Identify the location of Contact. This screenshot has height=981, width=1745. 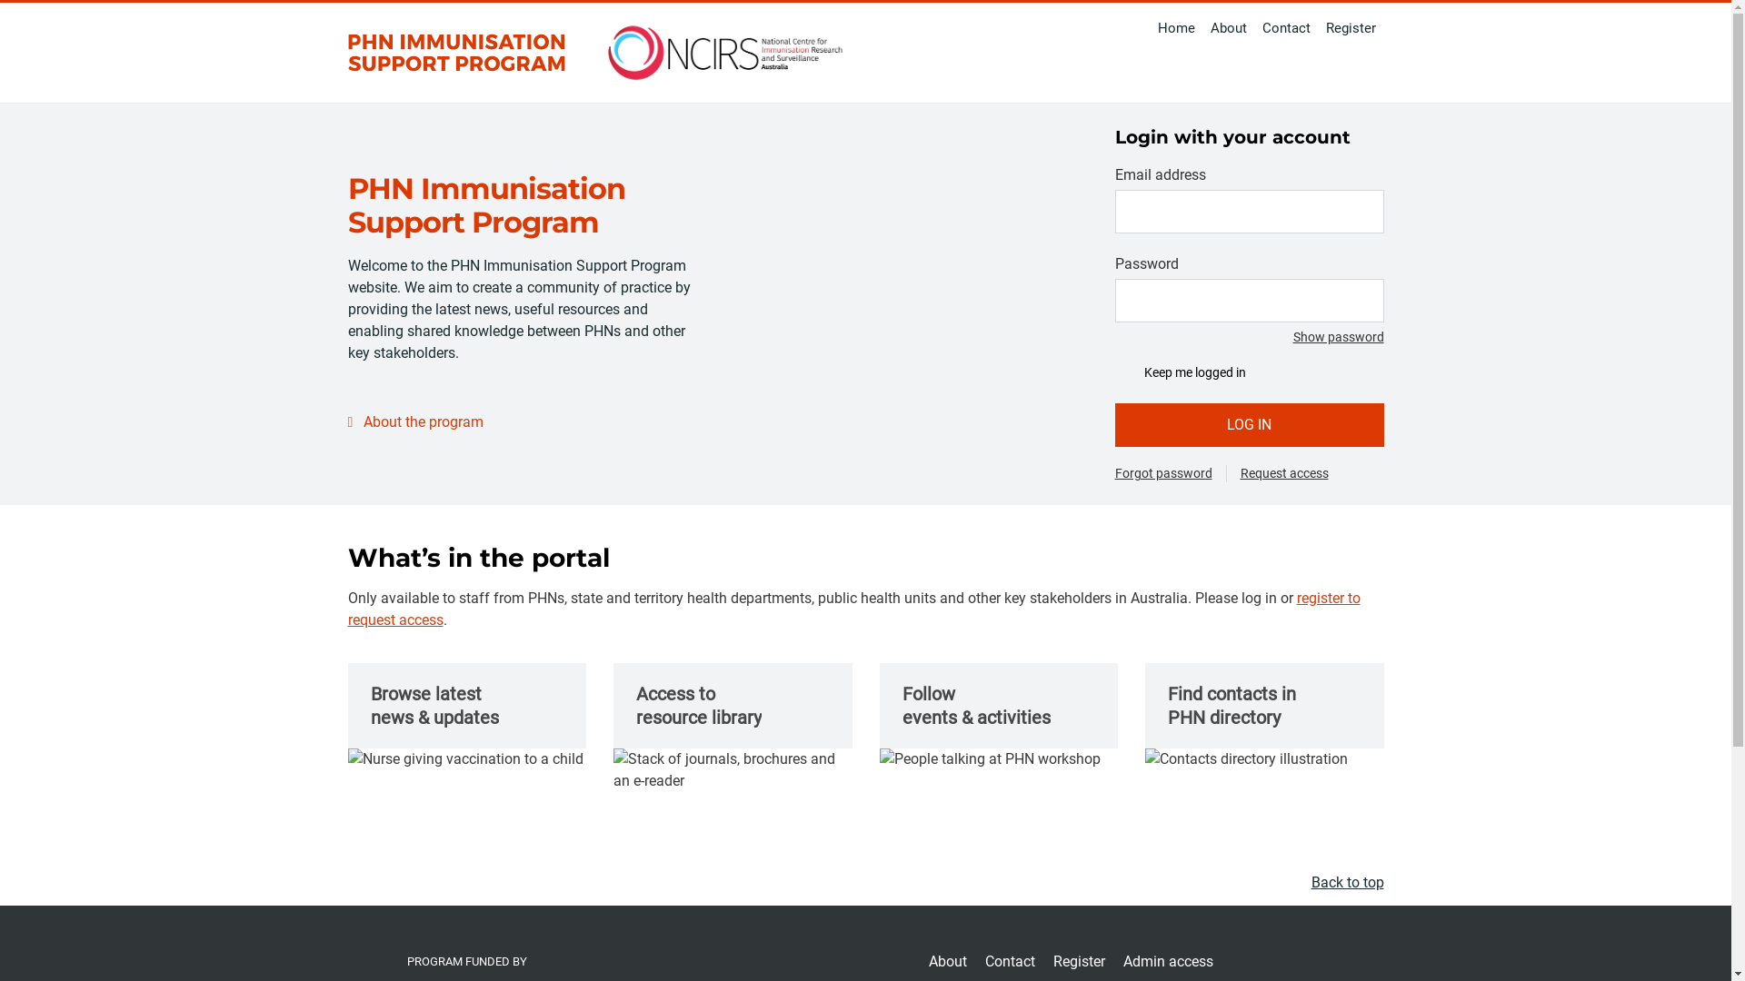
(1286, 28).